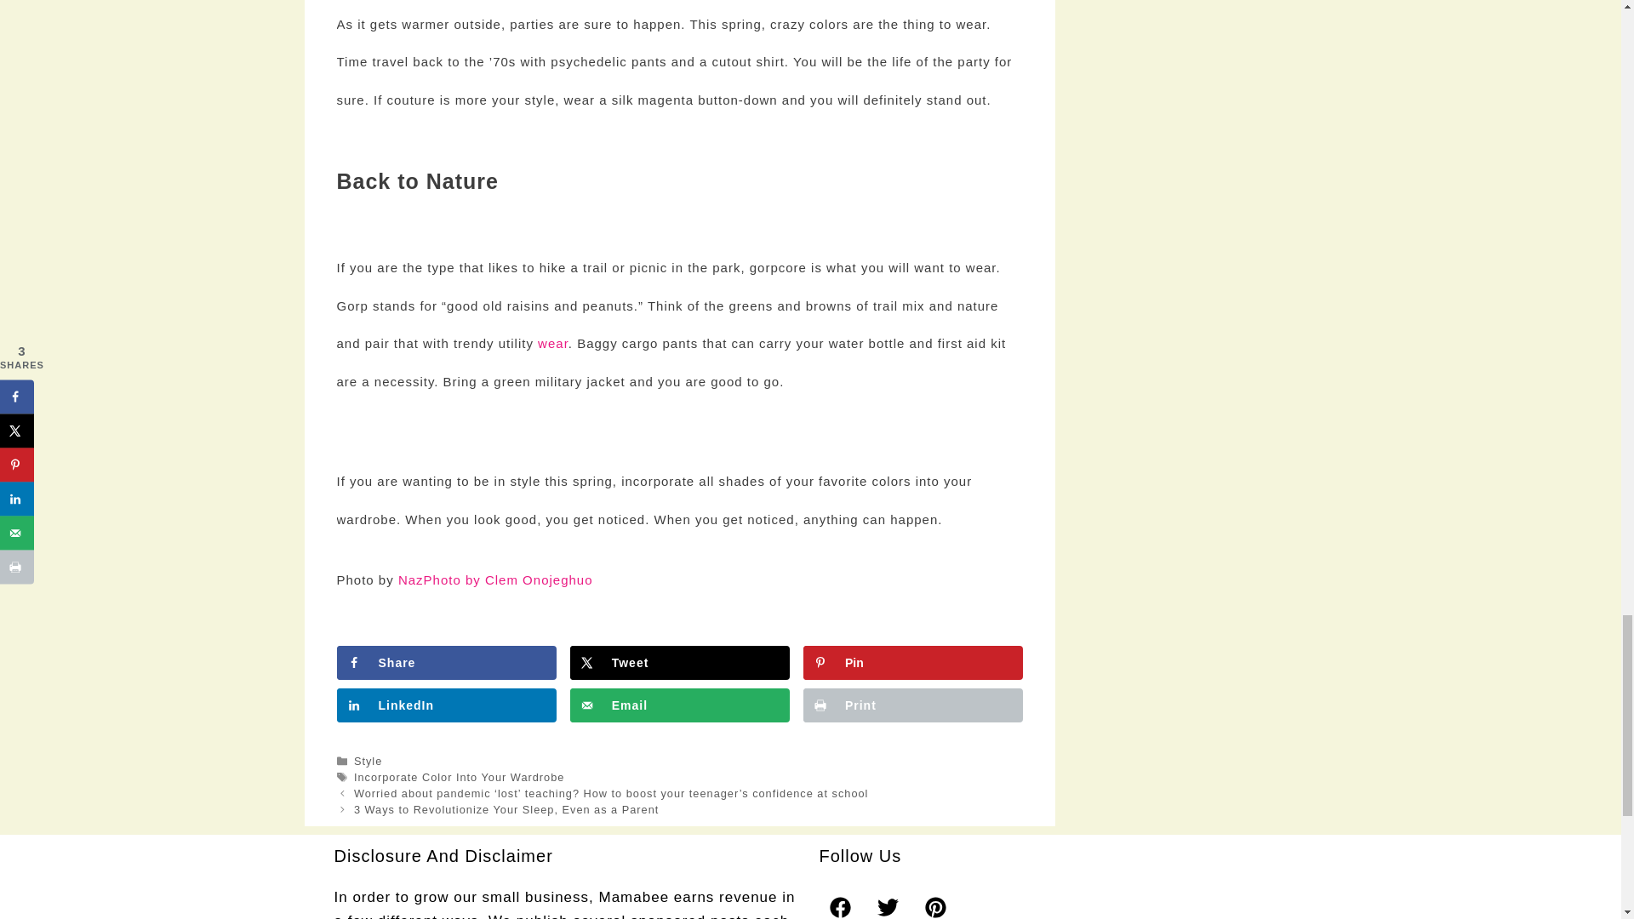  Describe the element at coordinates (912, 705) in the screenshot. I see `Print this webpage` at that location.